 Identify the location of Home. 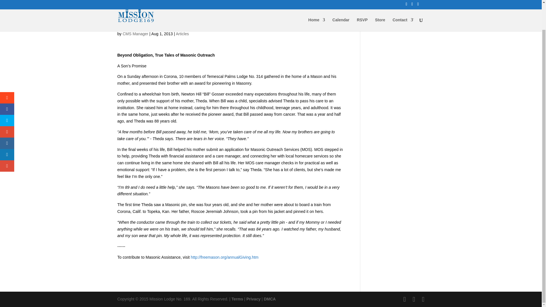
(317, 1).